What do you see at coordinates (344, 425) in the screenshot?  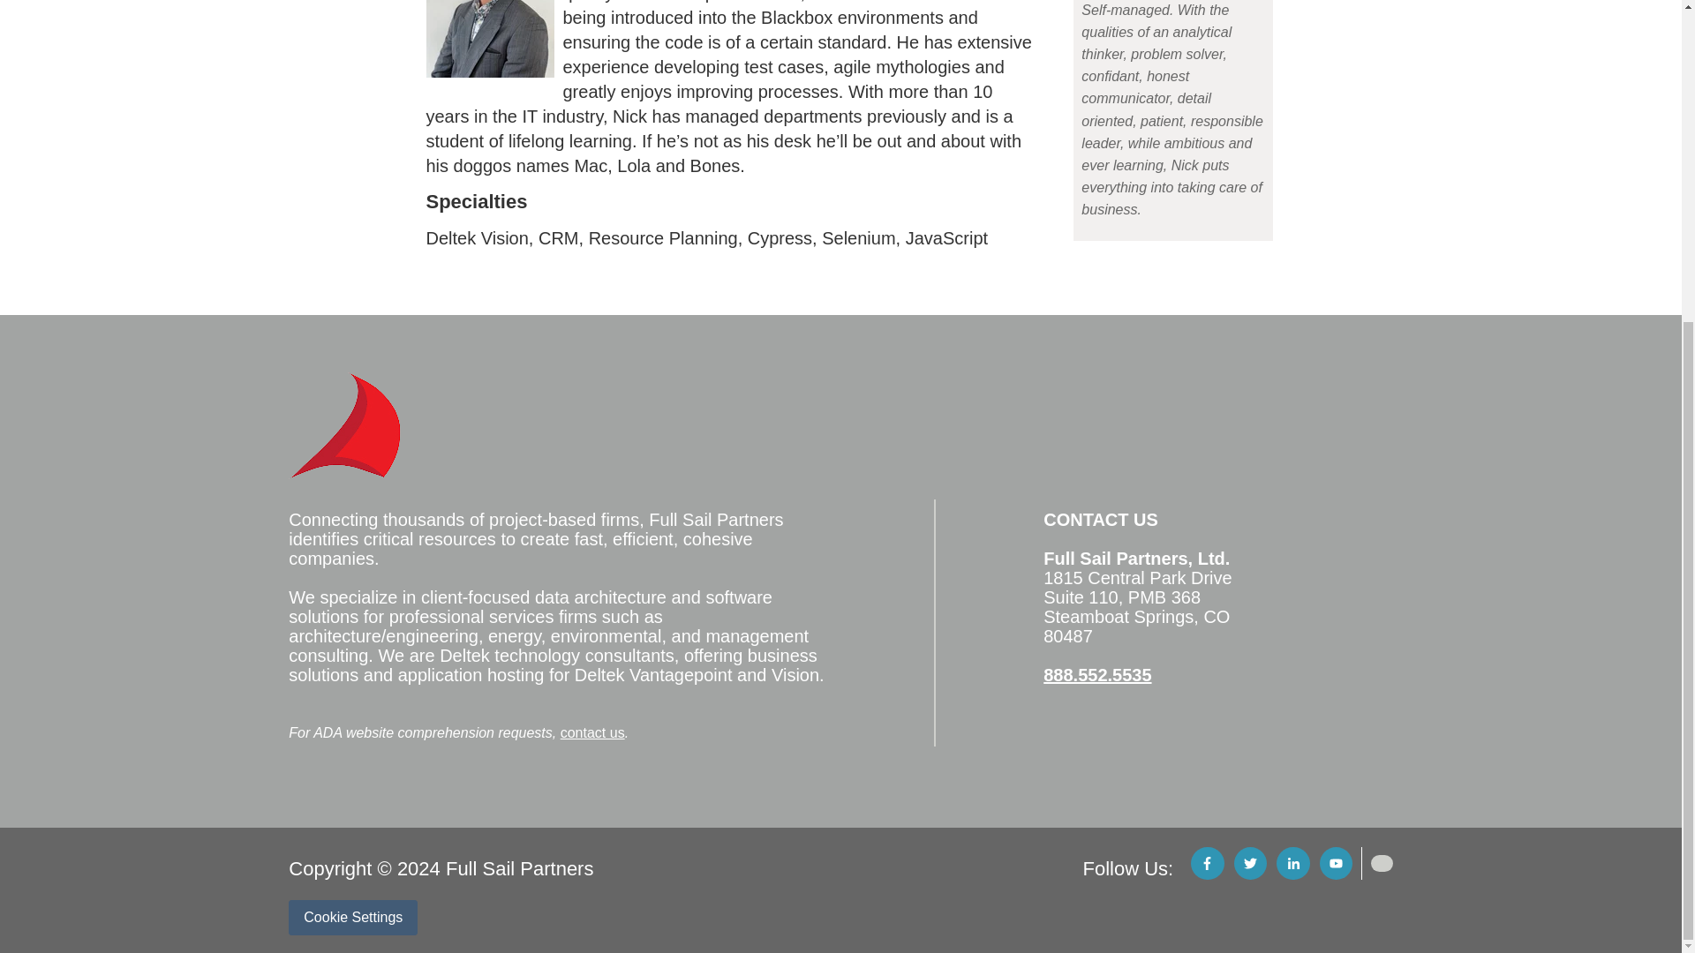 I see `Footer-Logo` at bounding box center [344, 425].